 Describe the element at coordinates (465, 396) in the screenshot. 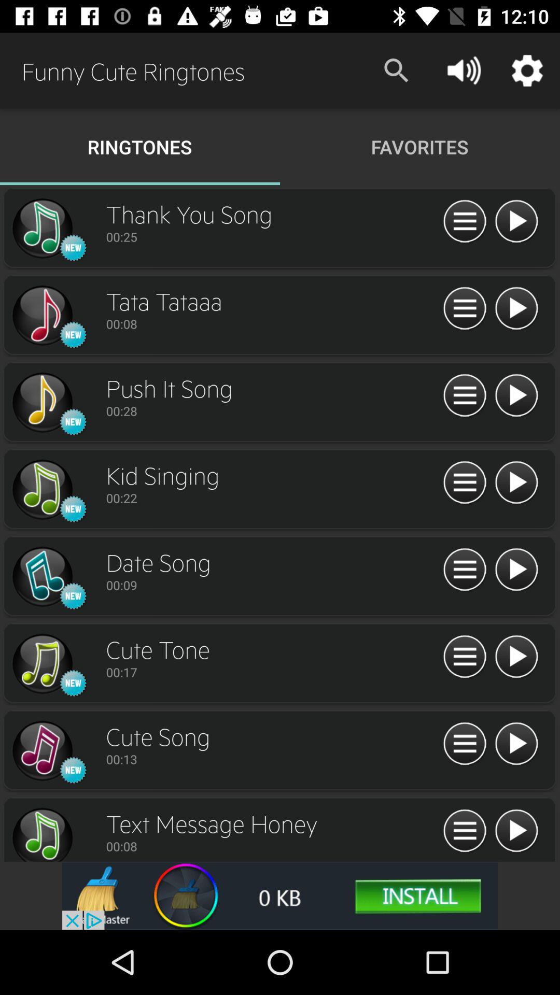

I see `go to menu bar` at that location.